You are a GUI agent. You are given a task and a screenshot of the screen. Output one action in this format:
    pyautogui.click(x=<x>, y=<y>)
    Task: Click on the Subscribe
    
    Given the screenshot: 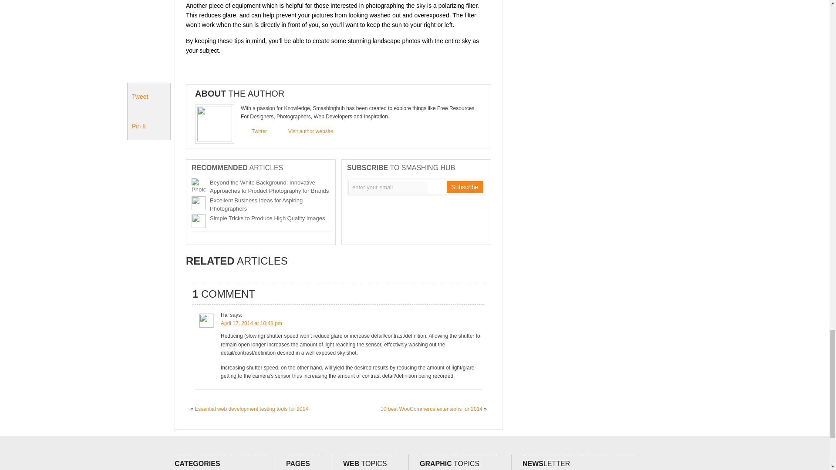 What is the action you would take?
    pyautogui.click(x=464, y=187)
    